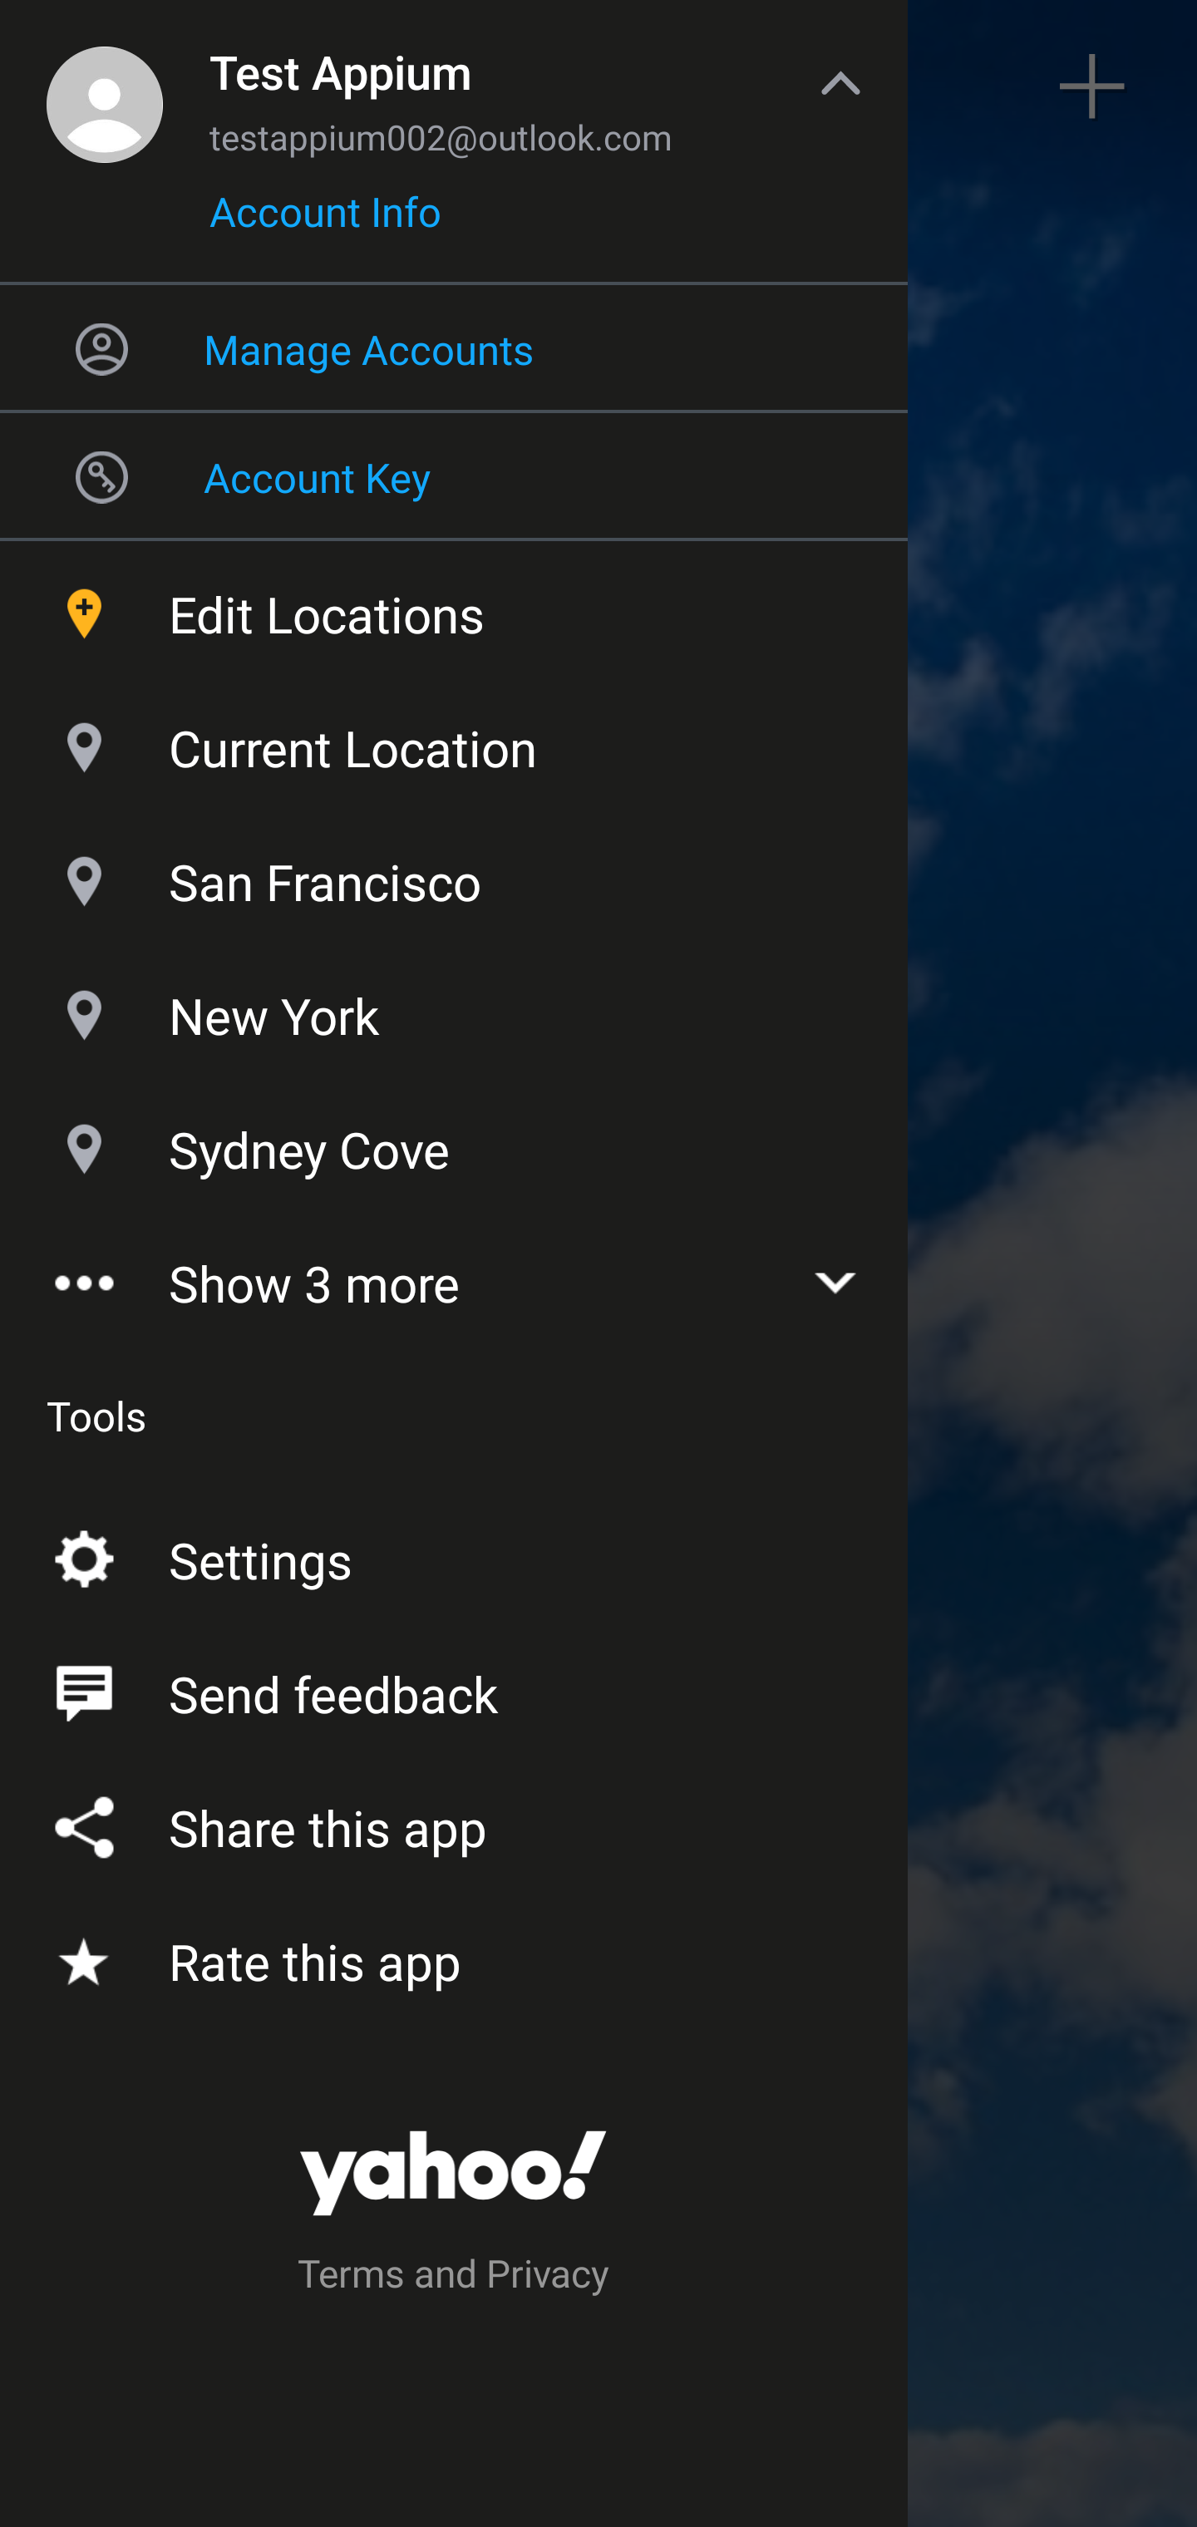  I want to click on Manage Accounts, so click(454, 348).